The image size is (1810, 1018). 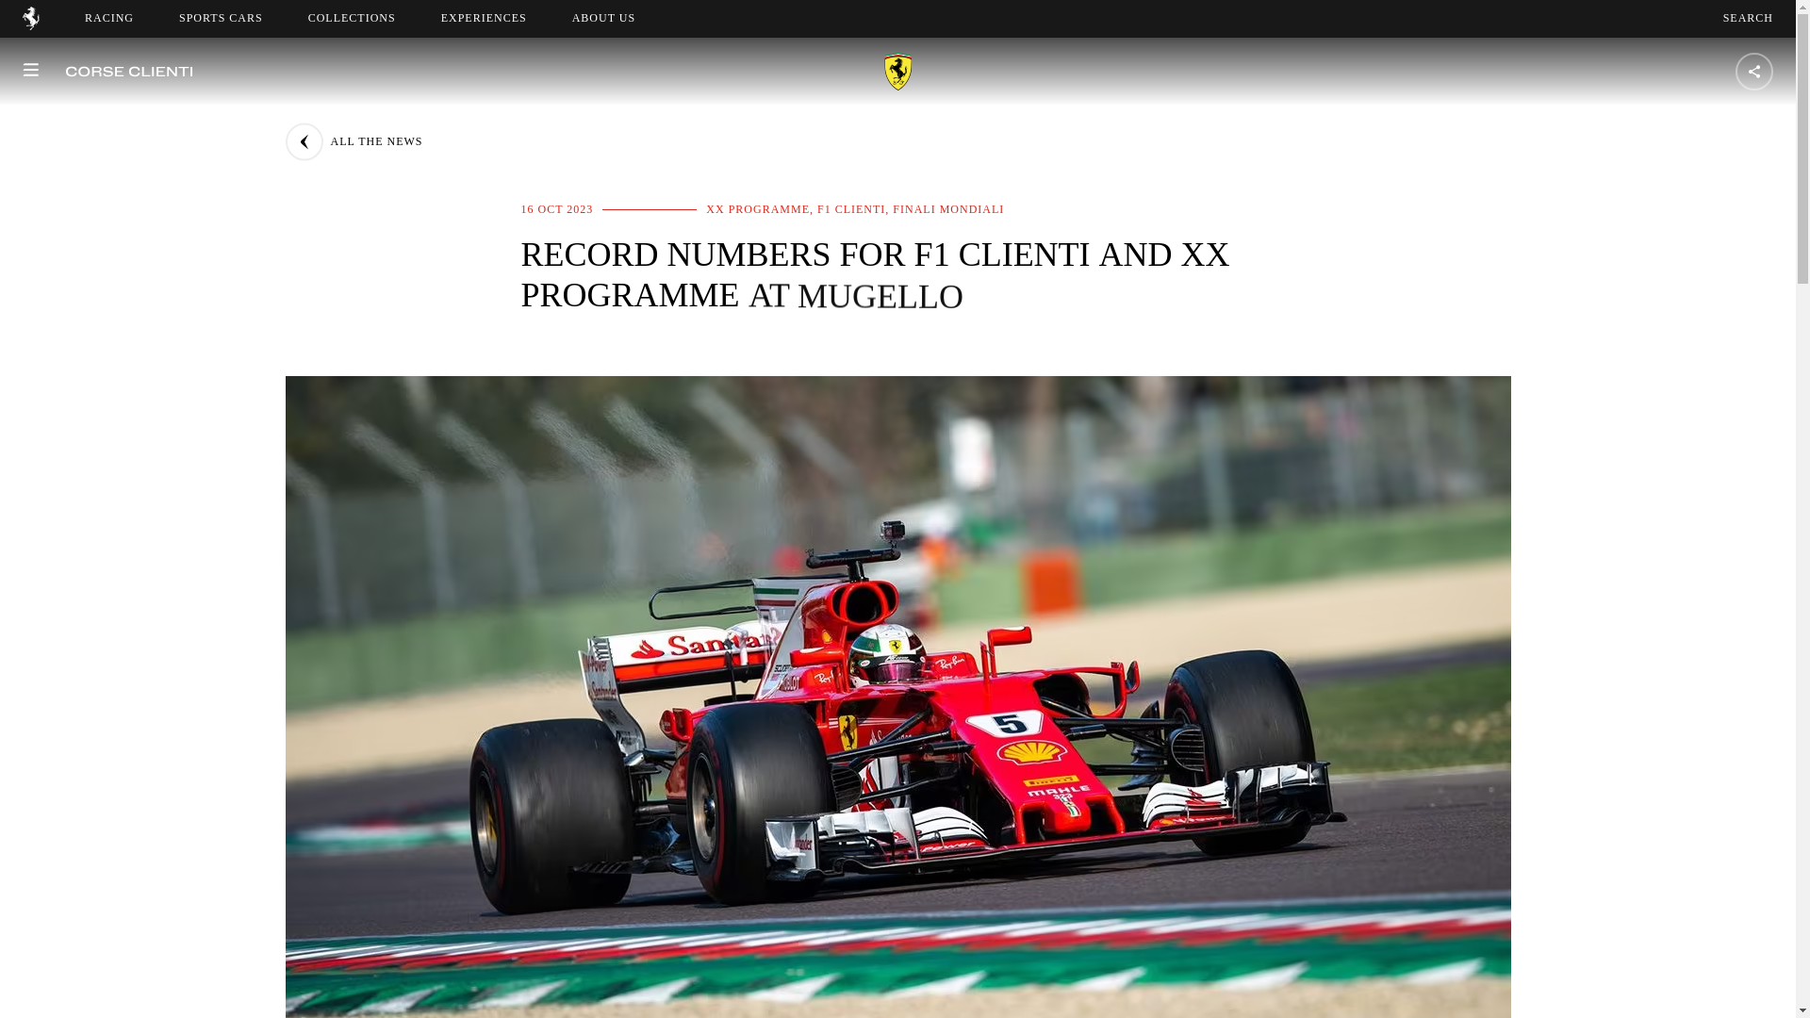 I want to click on Ferrari logo, so click(x=352, y=18).